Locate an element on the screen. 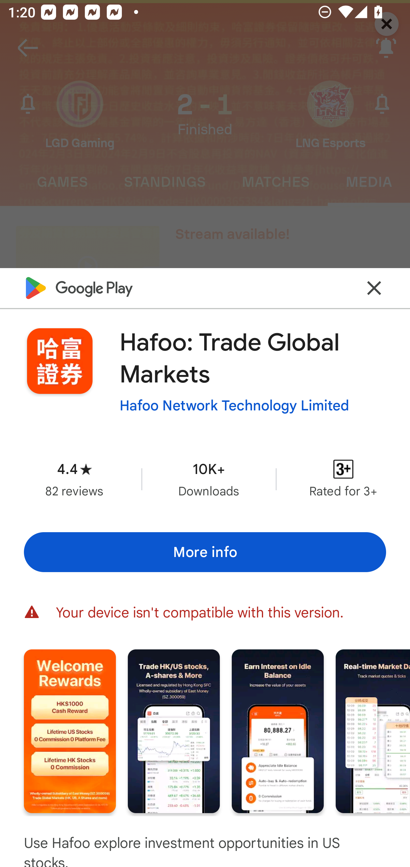 The width and height of the screenshot is (410, 867). Screenshot "3" of "8" is located at coordinates (278, 731).